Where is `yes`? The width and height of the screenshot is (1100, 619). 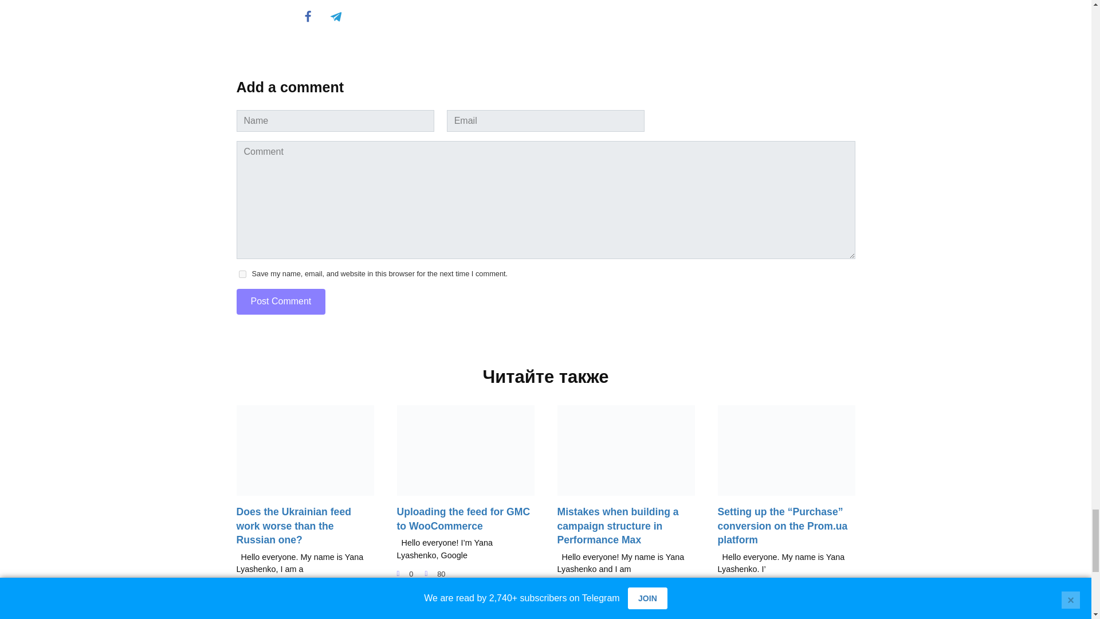
yes is located at coordinates (242, 274).